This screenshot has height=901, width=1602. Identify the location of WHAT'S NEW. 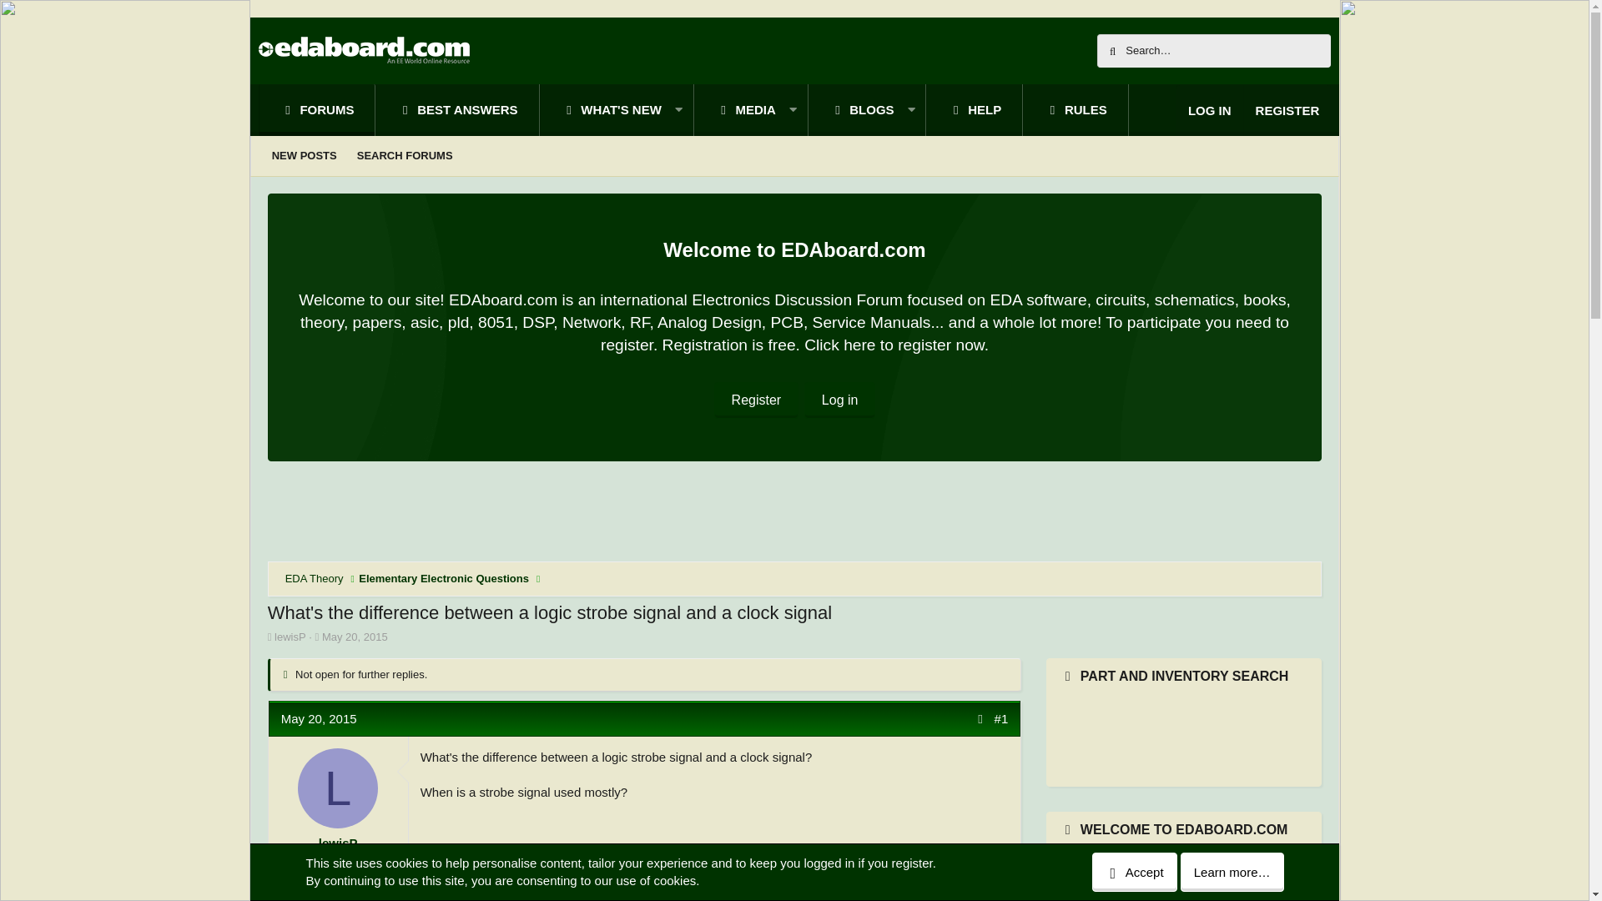
(602, 110).